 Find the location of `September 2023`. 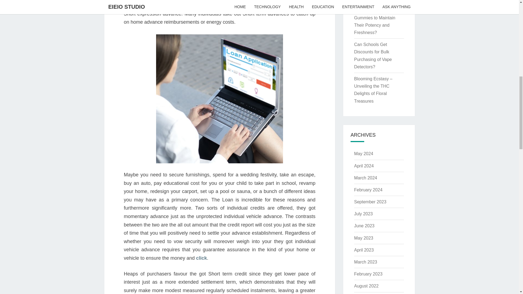

September 2023 is located at coordinates (370, 202).